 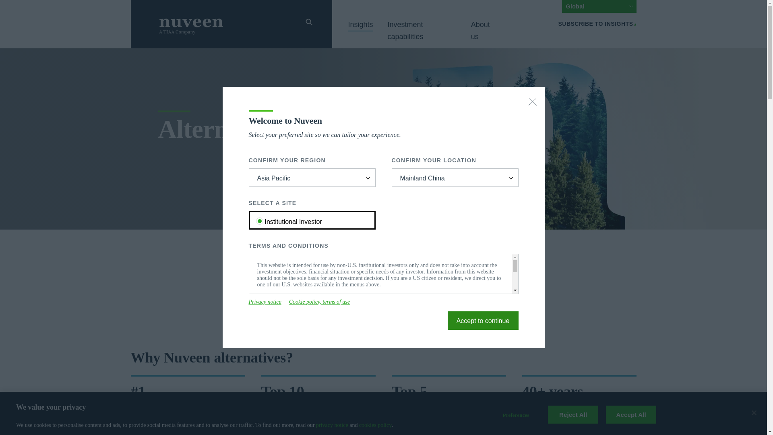 What do you see at coordinates (597, 23) in the screenshot?
I see `SUBSCRIBE TO INSIGHTS` at bounding box center [597, 23].